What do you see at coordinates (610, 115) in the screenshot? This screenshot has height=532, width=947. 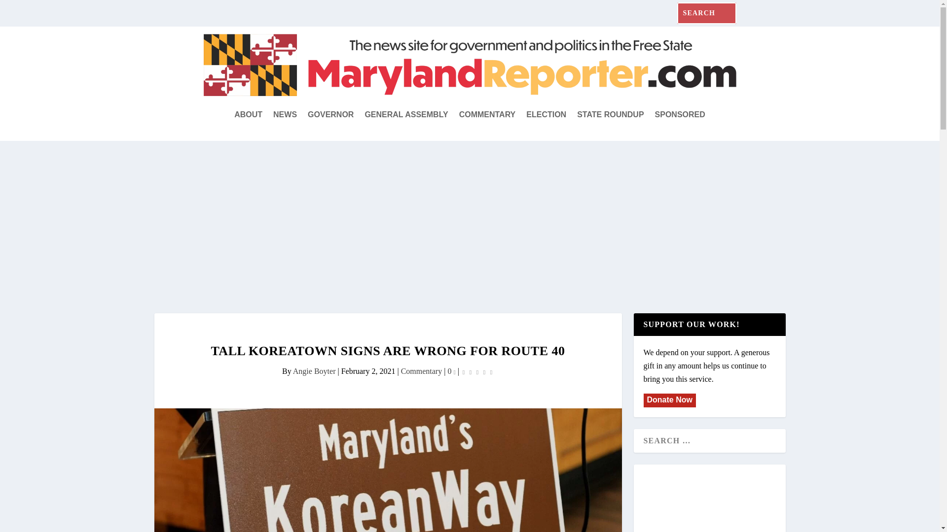 I see `STATE ROUNDUP` at bounding box center [610, 115].